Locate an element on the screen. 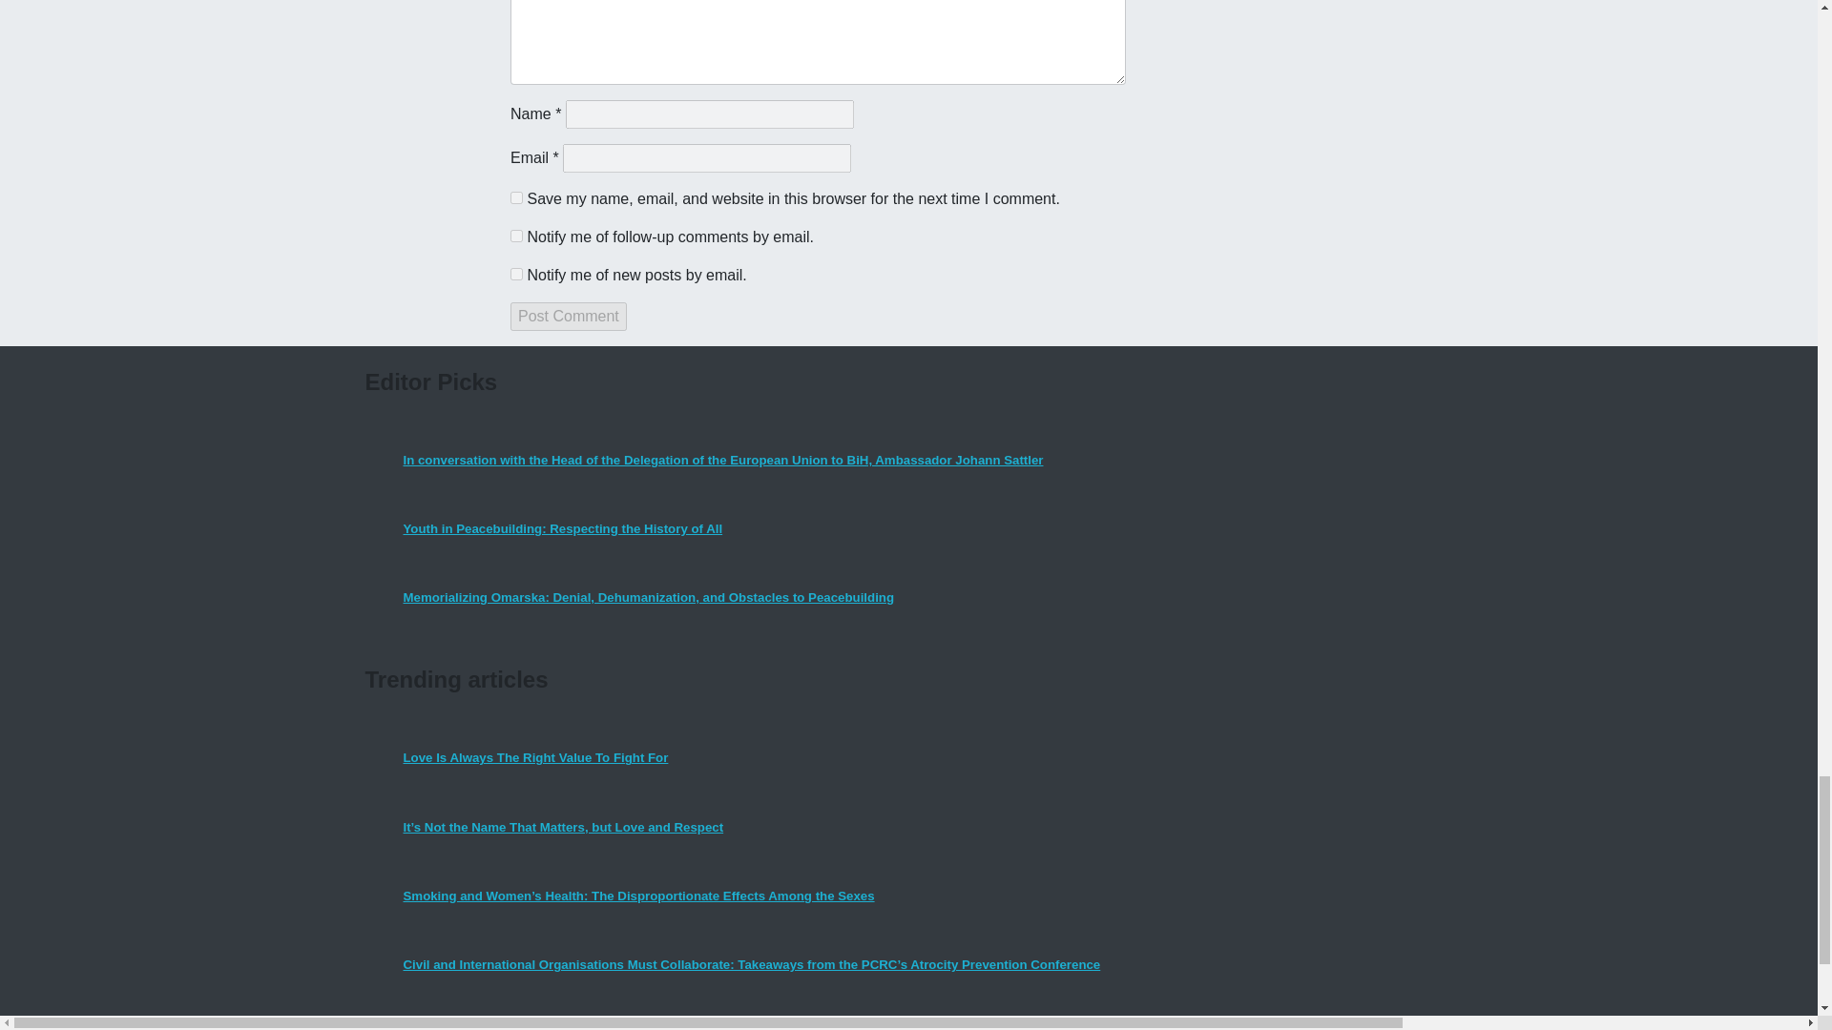  subscribe is located at coordinates (516, 235).